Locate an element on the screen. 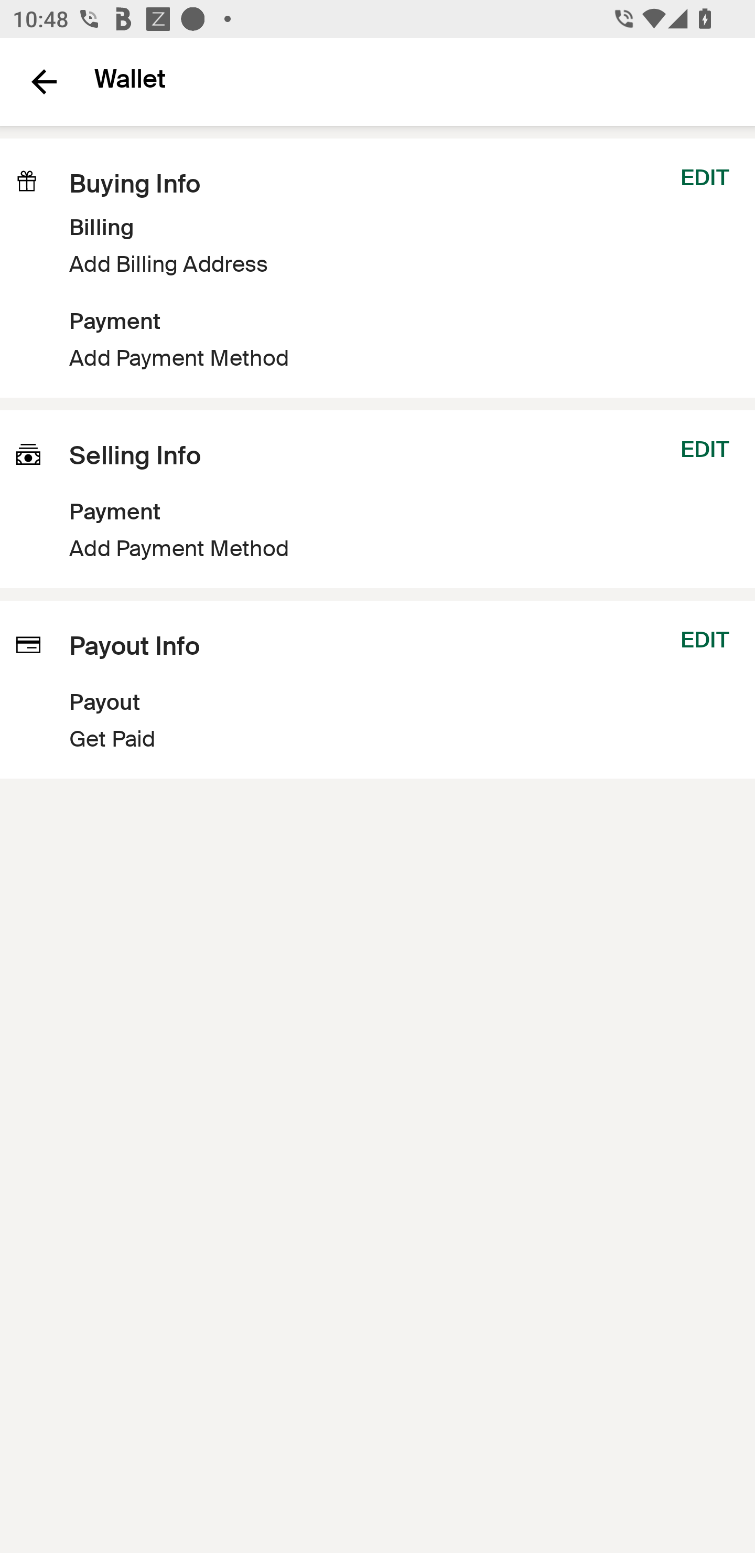 The width and height of the screenshot is (755, 1553). EDIT is located at coordinates (705, 177).